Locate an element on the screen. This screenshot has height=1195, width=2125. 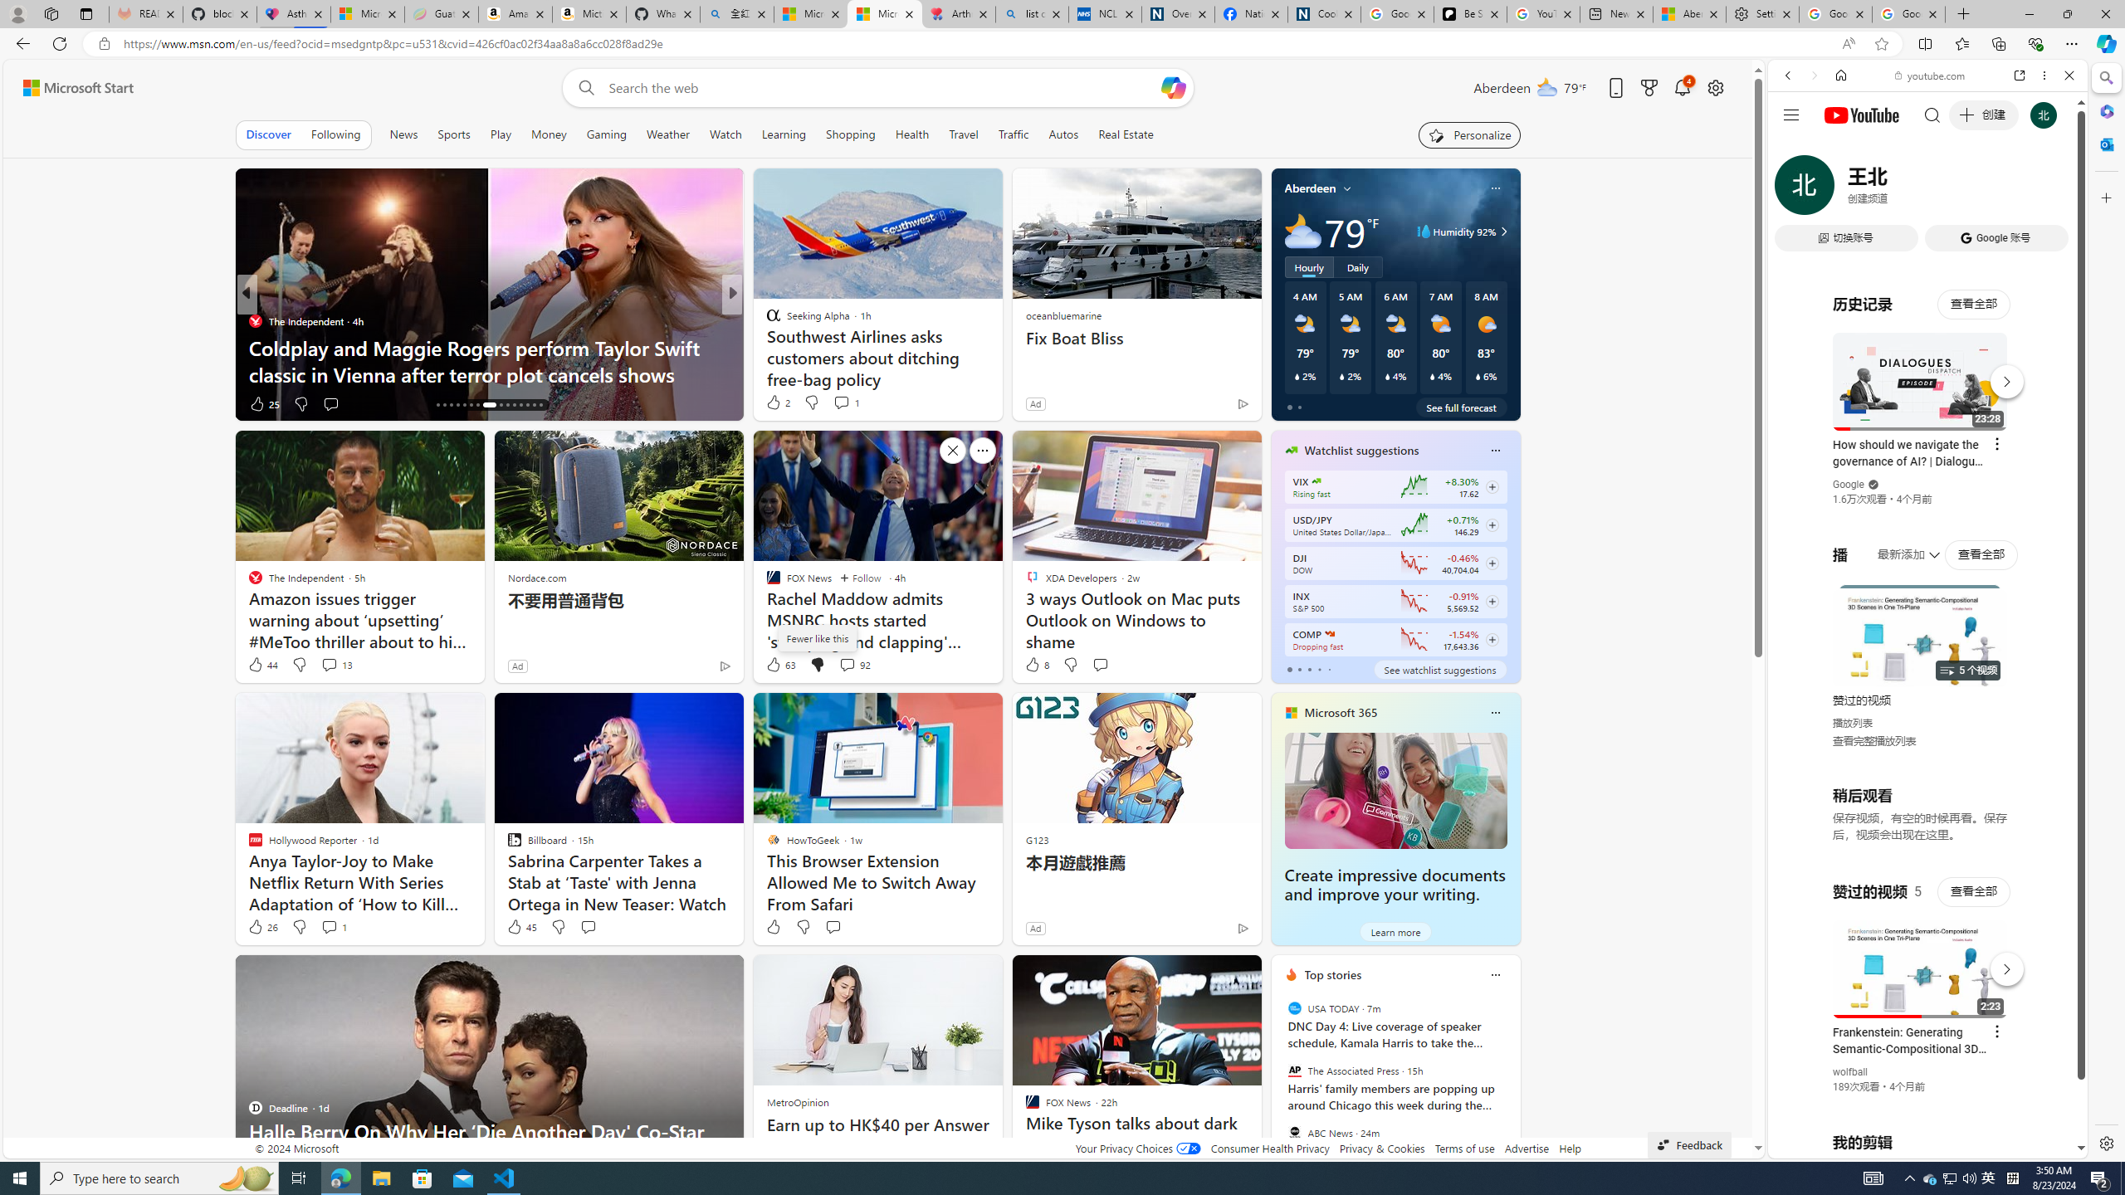
Terms of use is located at coordinates (1465, 1149).